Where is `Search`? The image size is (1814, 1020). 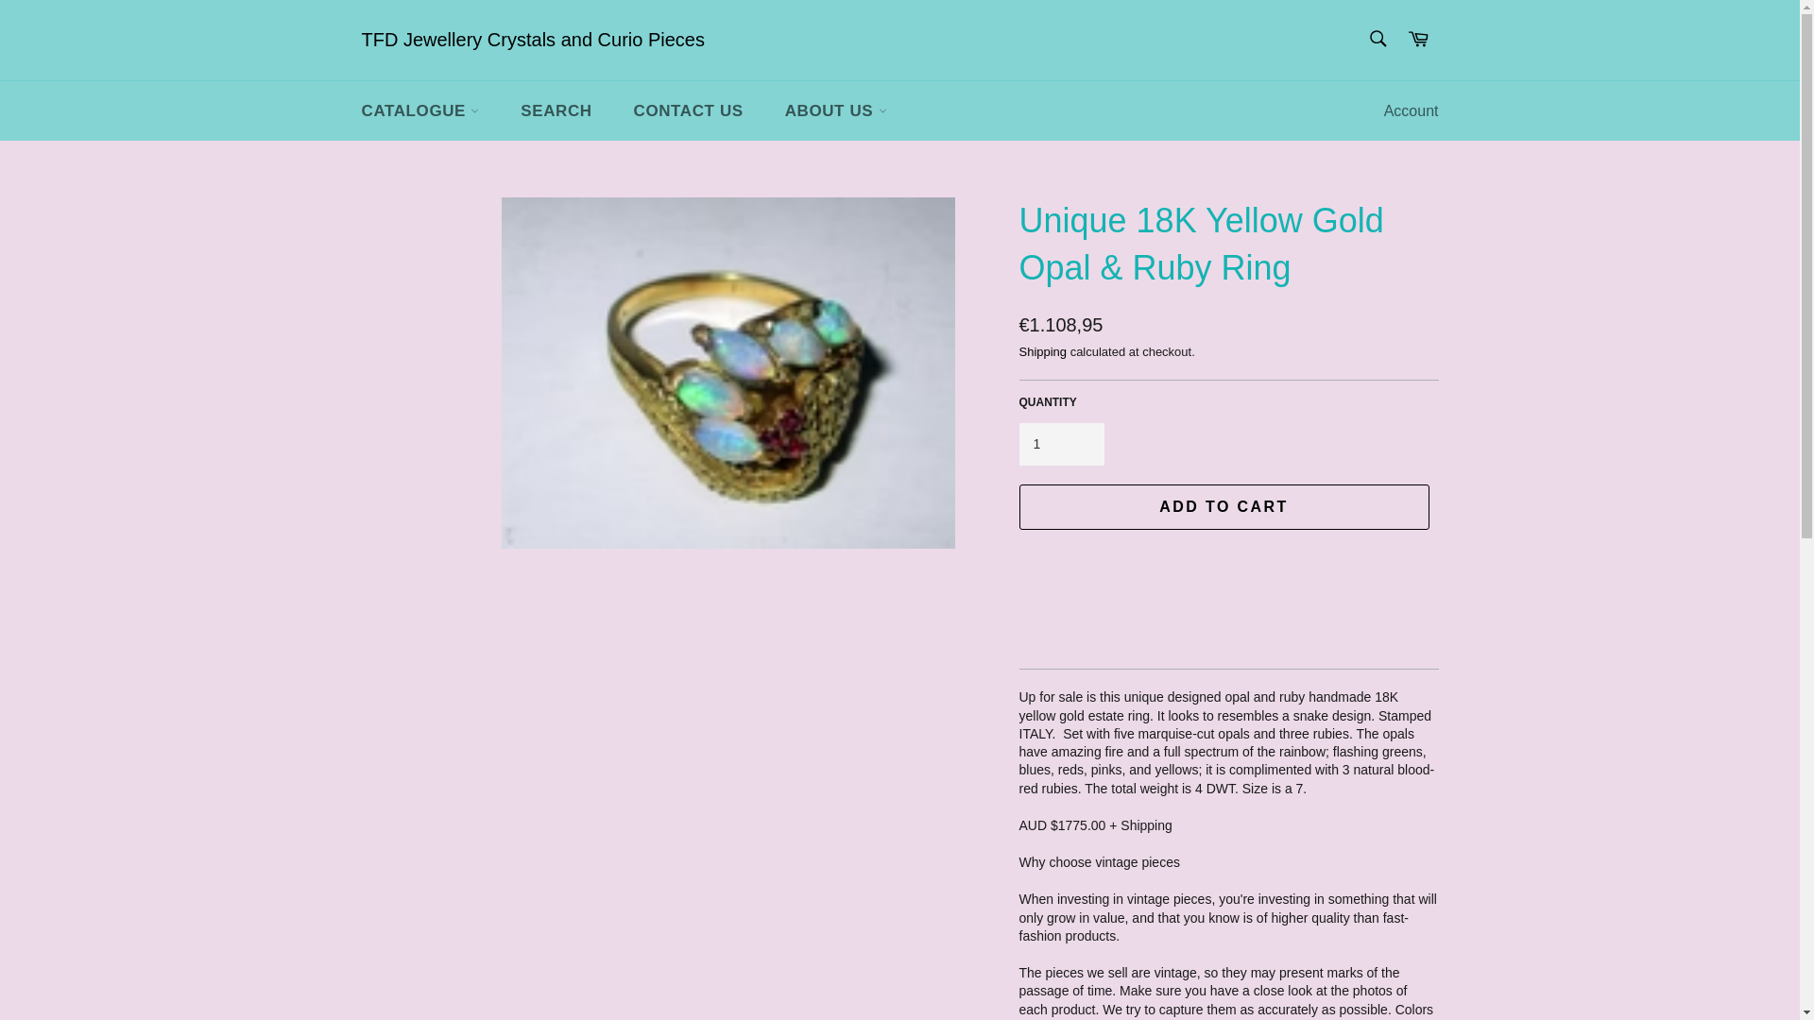 Search is located at coordinates (1377, 38).